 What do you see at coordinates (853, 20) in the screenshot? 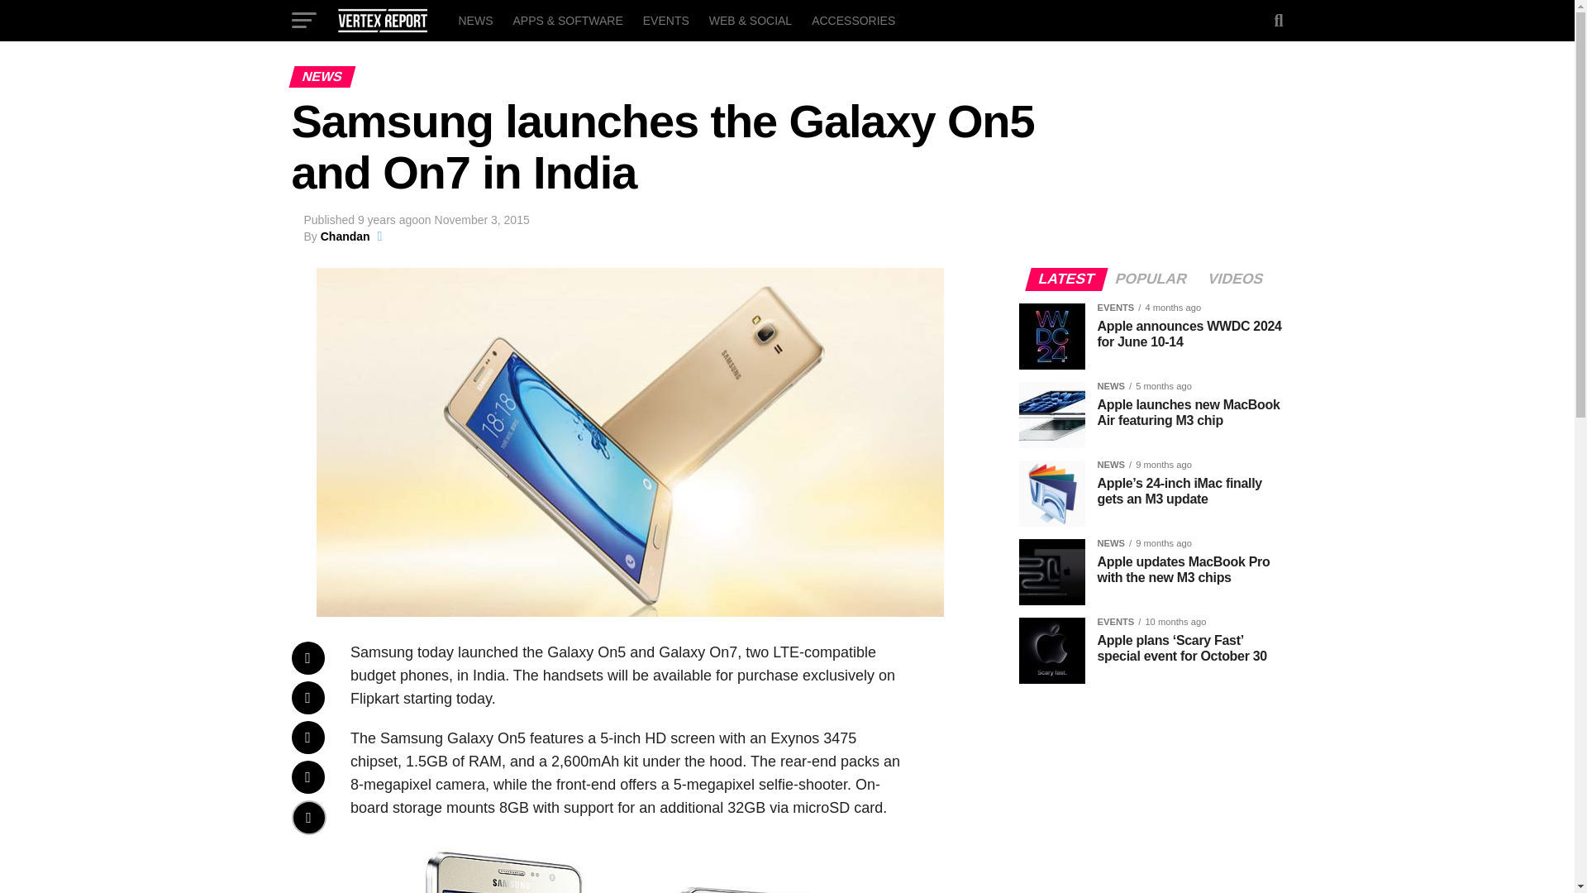
I see `ACCESSORIES` at bounding box center [853, 20].